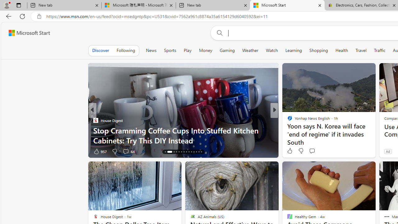  What do you see at coordinates (287, 120) in the screenshot?
I see `House Digest` at bounding box center [287, 120].